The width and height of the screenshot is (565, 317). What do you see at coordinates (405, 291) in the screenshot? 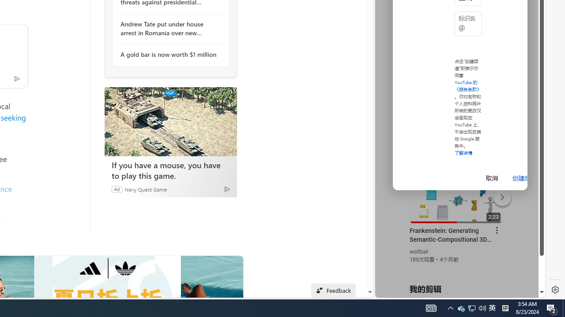
I see `US[ju]` at bounding box center [405, 291].